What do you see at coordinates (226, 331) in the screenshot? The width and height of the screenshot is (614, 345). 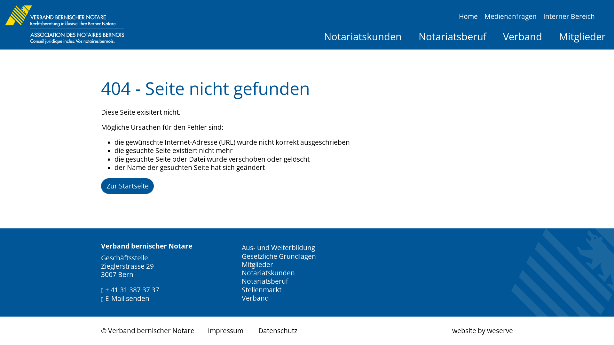 I see `Impressum` at bounding box center [226, 331].